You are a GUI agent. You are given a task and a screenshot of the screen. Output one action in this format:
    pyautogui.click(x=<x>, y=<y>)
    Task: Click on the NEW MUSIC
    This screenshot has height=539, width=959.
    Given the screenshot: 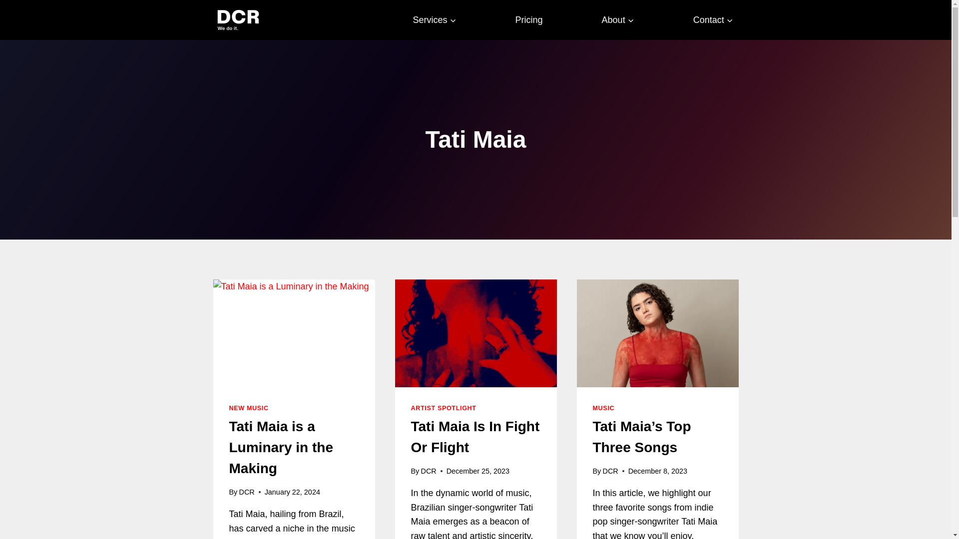 What is the action you would take?
    pyautogui.click(x=249, y=408)
    